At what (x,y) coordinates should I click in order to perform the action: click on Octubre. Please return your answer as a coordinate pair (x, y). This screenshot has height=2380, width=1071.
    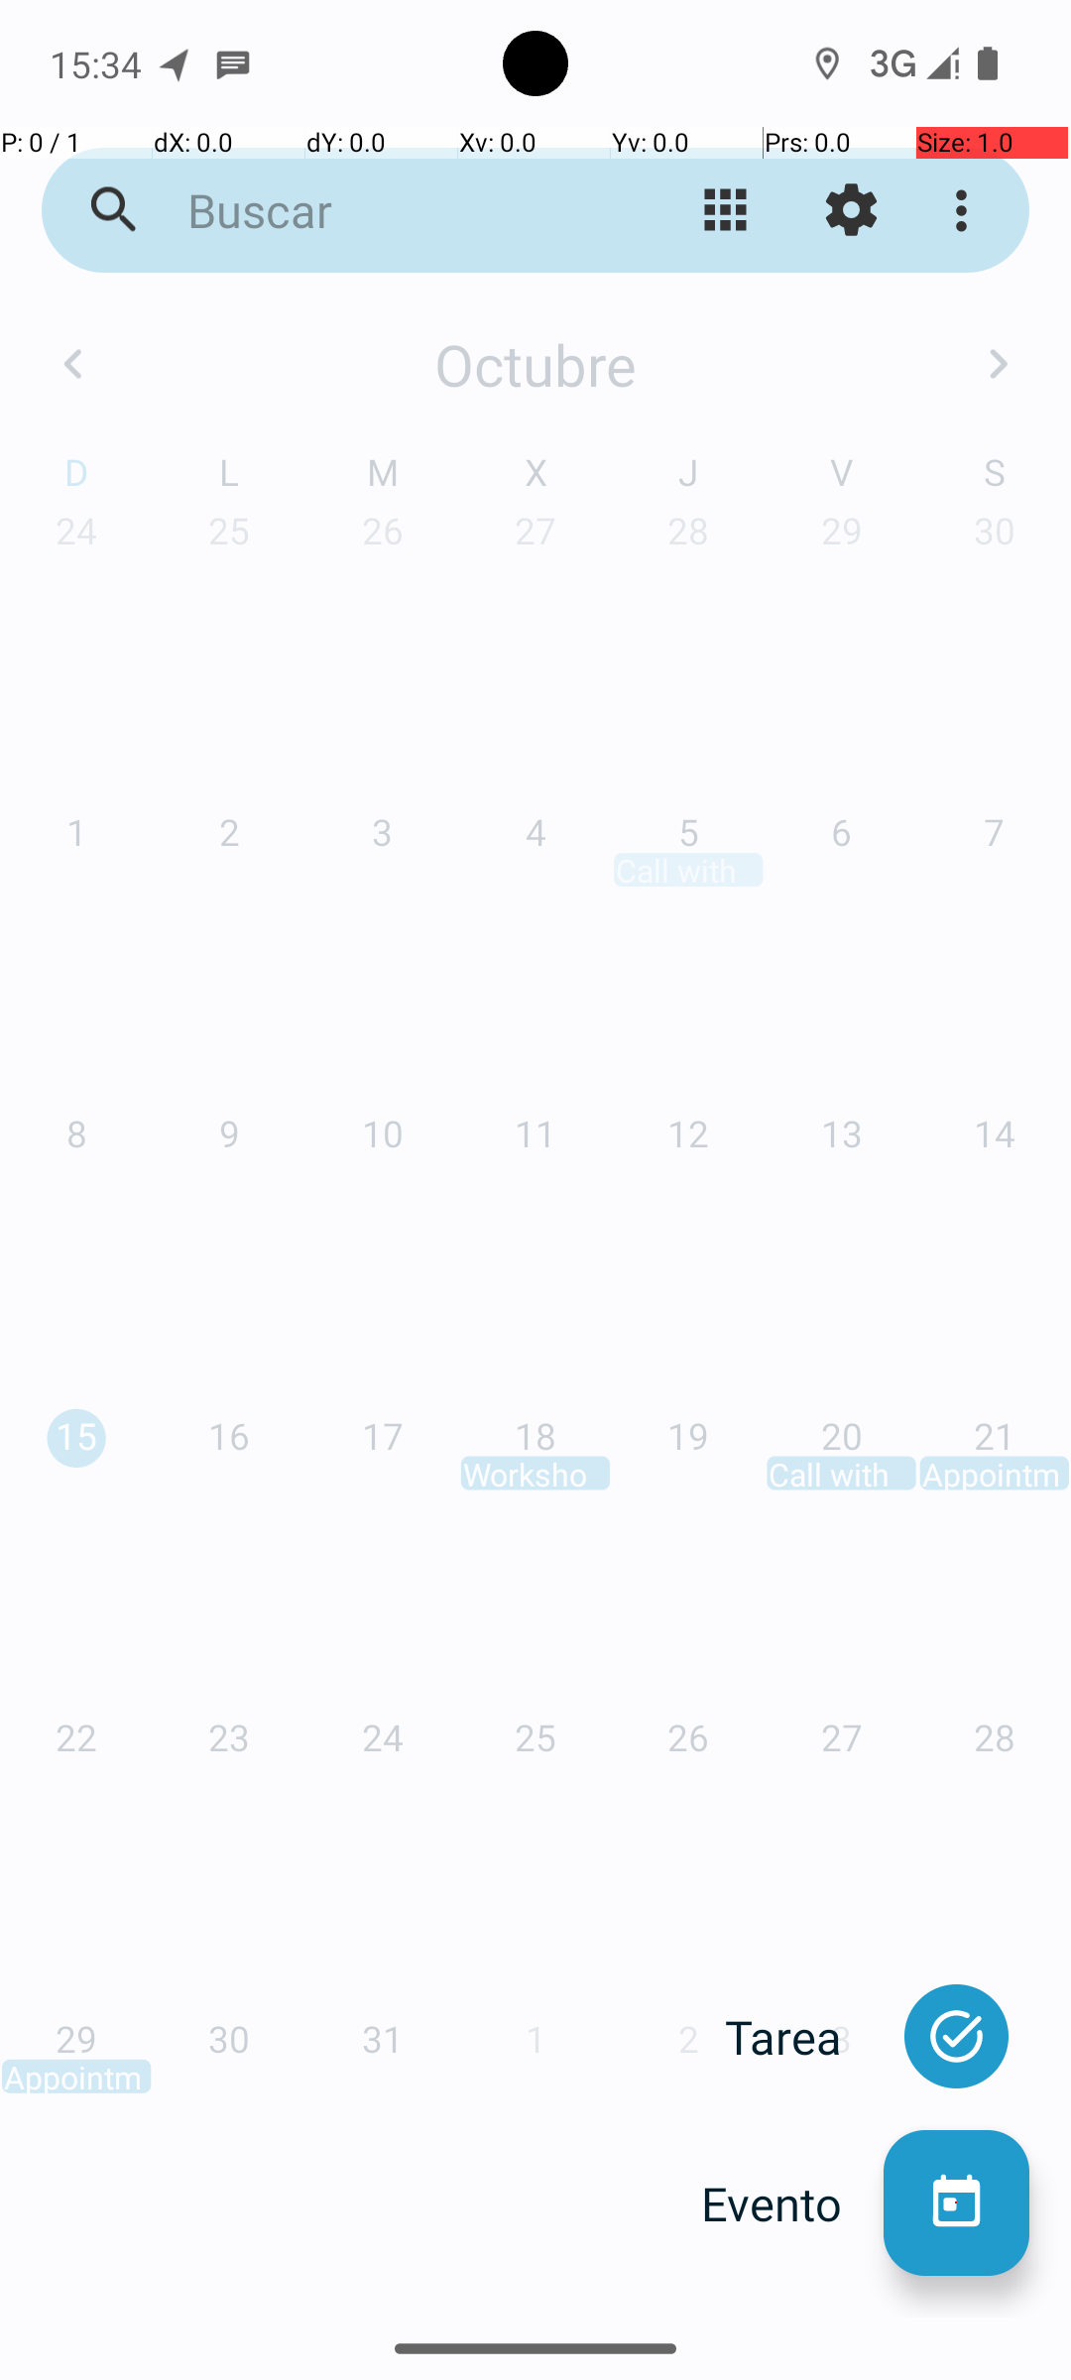
    Looking at the image, I should click on (535, 364).